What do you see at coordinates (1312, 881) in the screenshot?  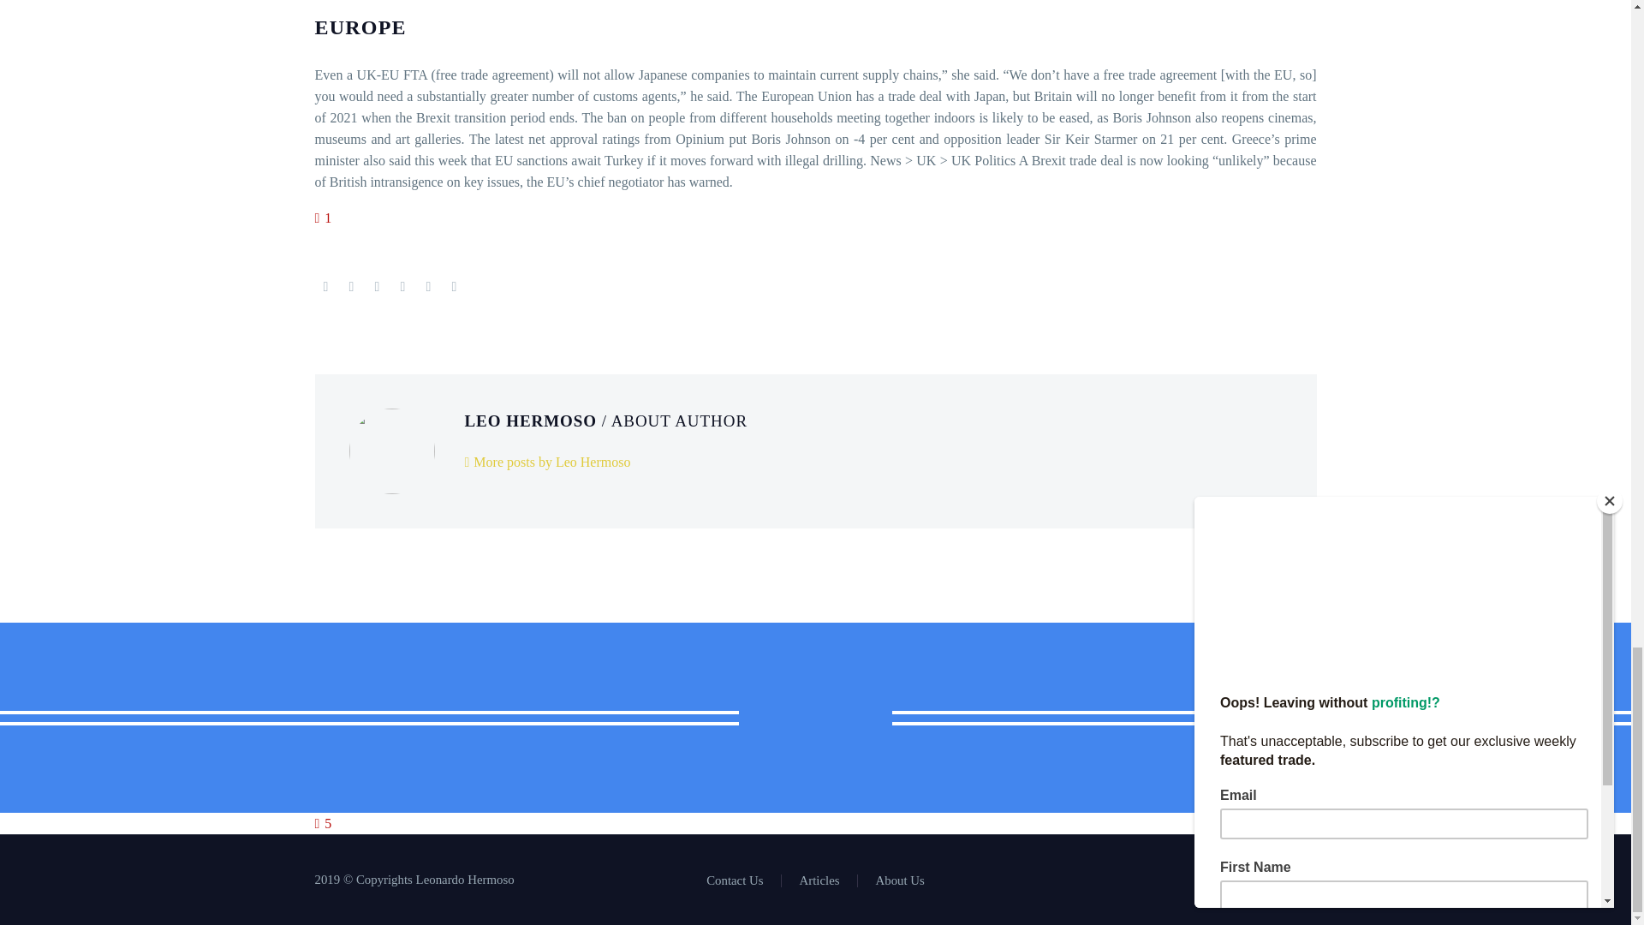 I see `YouTube` at bounding box center [1312, 881].